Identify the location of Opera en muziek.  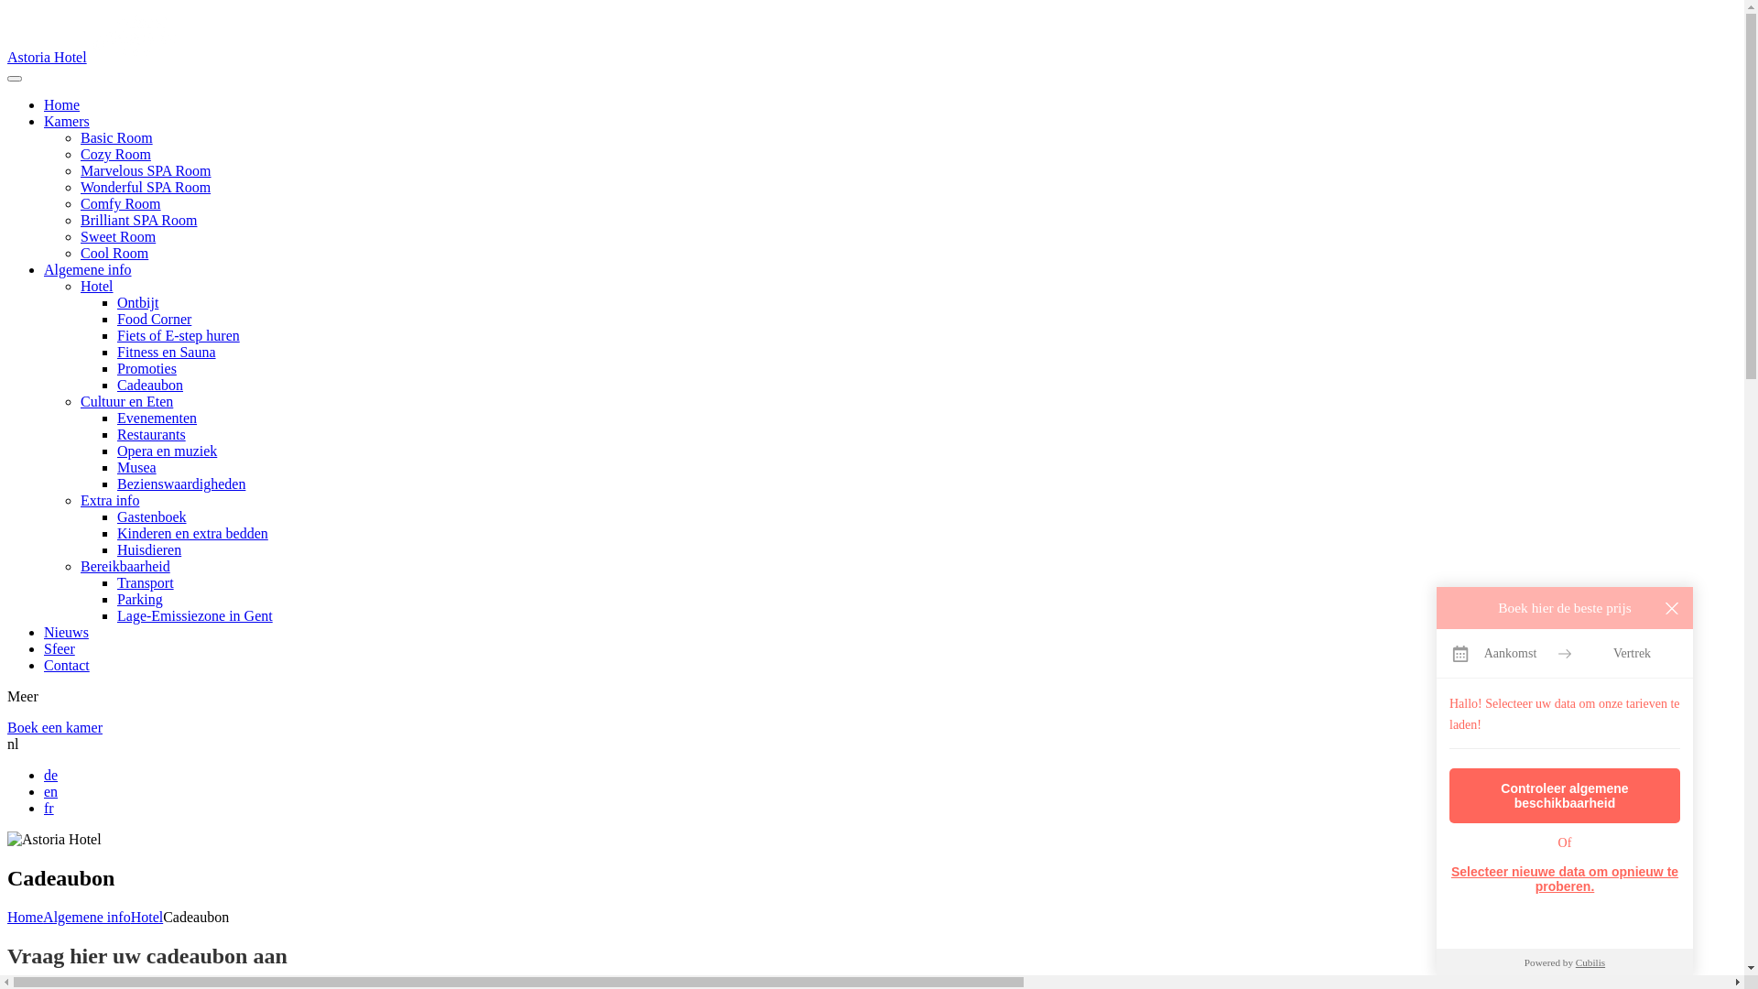
(167, 451).